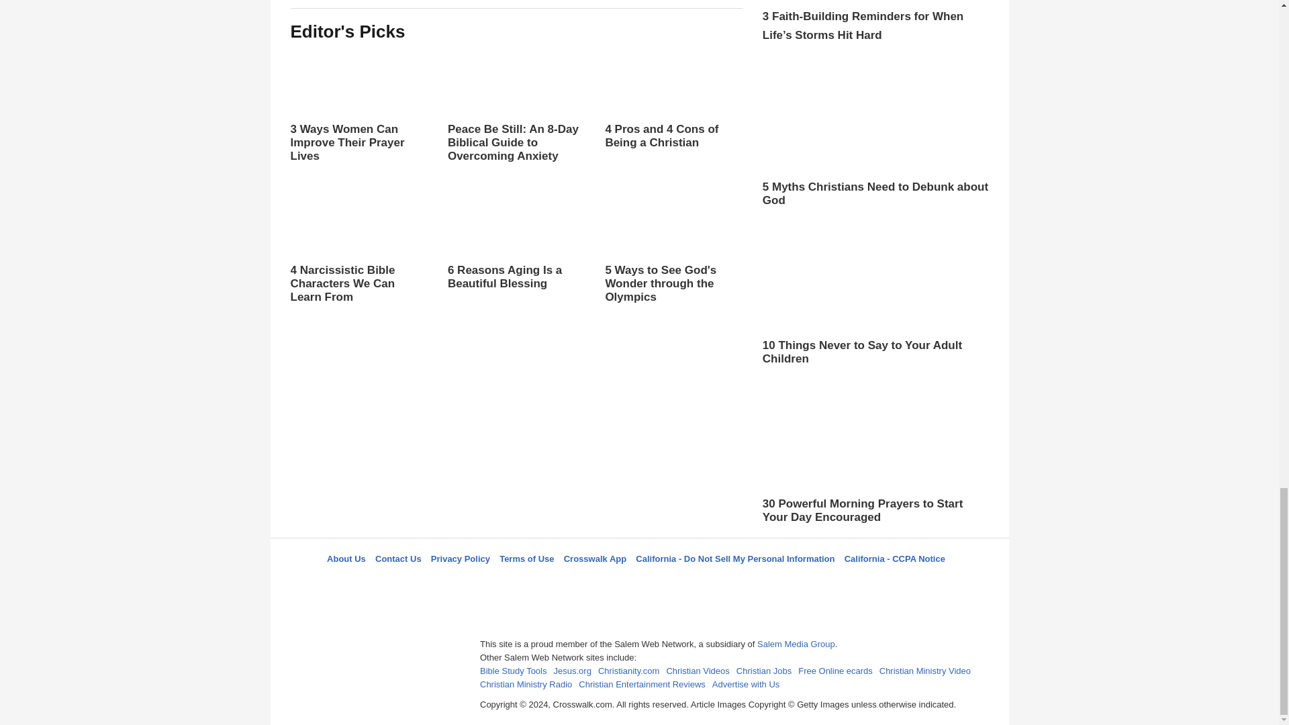 This screenshot has height=725, width=1289. What do you see at coordinates (359, 246) in the screenshot?
I see `4 Narcissistic Bible Characters We Can Learn From` at bounding box center [359, 246].